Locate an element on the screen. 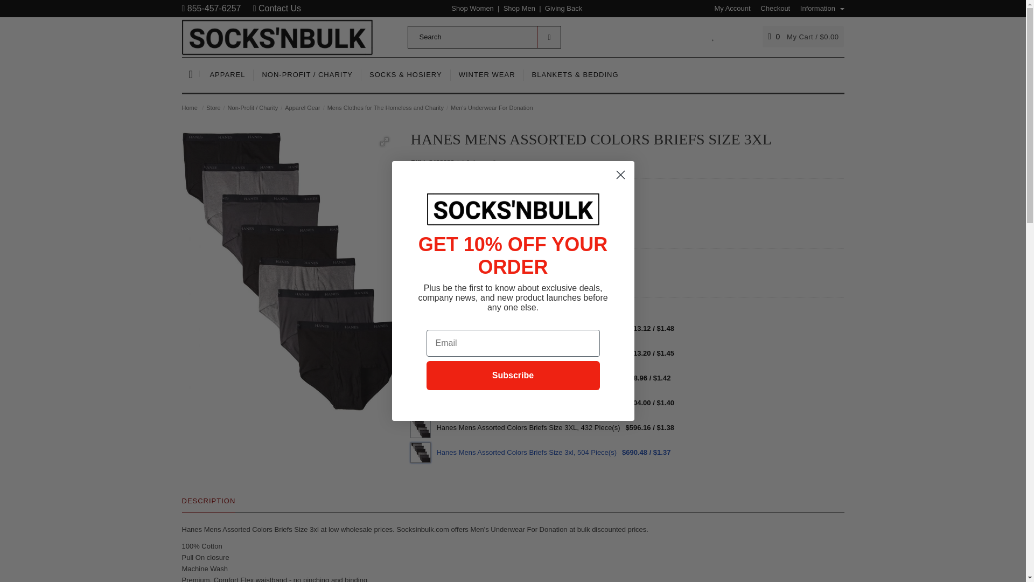 The image size is (1034, 582). Socksinbulk.com is located at coordinates (277, 36).